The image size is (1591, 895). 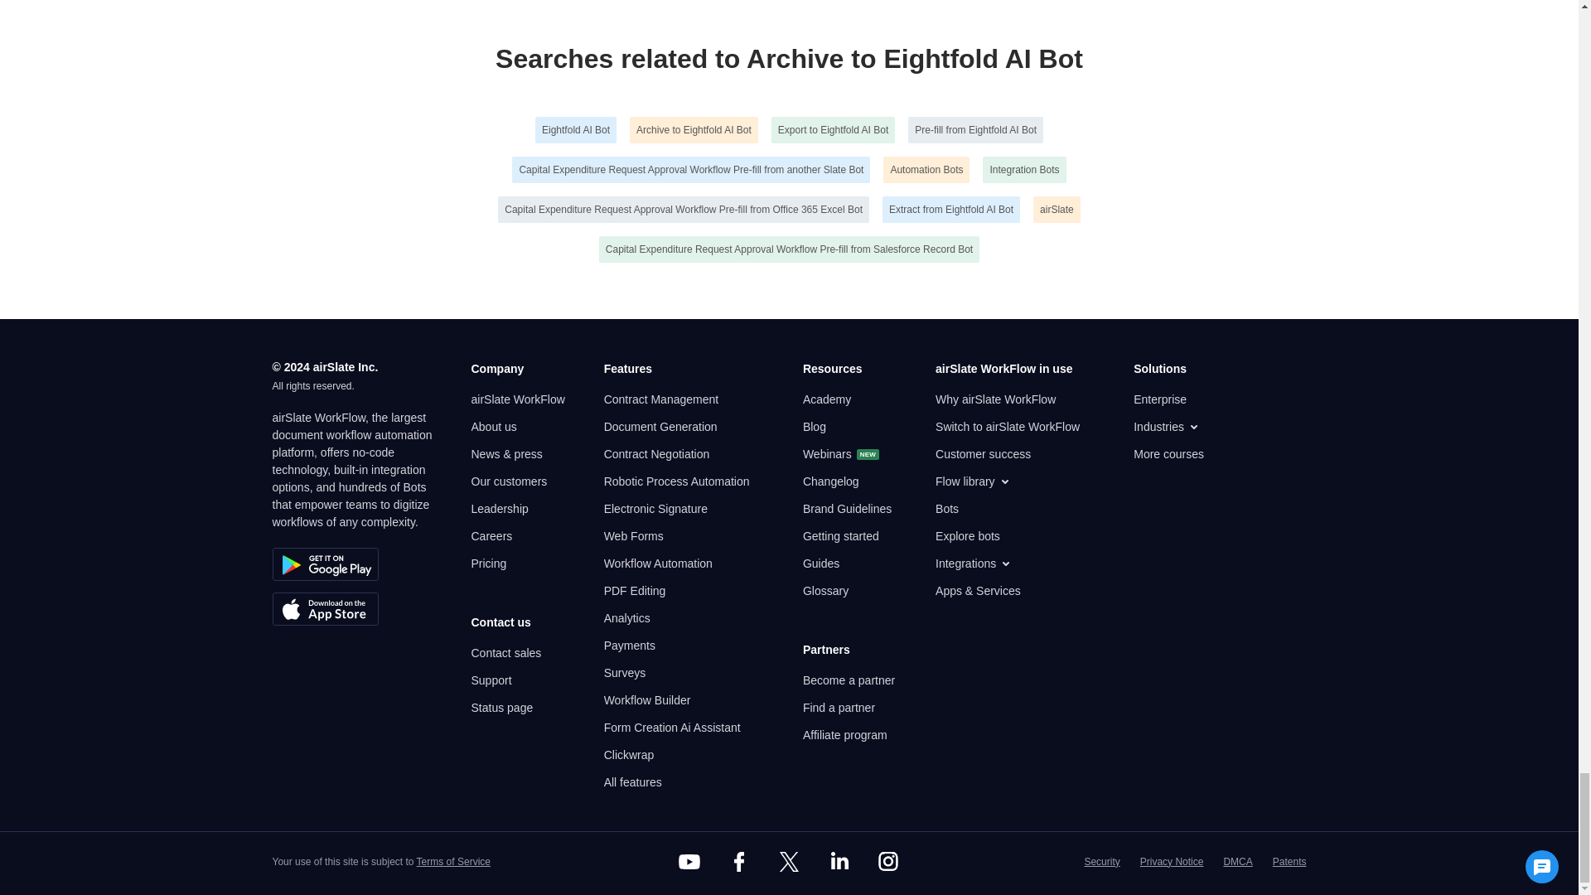 What do you see at coordinates (788, 862) in the screenshot?
I see `Twitter` at bounding box center [788, 862].